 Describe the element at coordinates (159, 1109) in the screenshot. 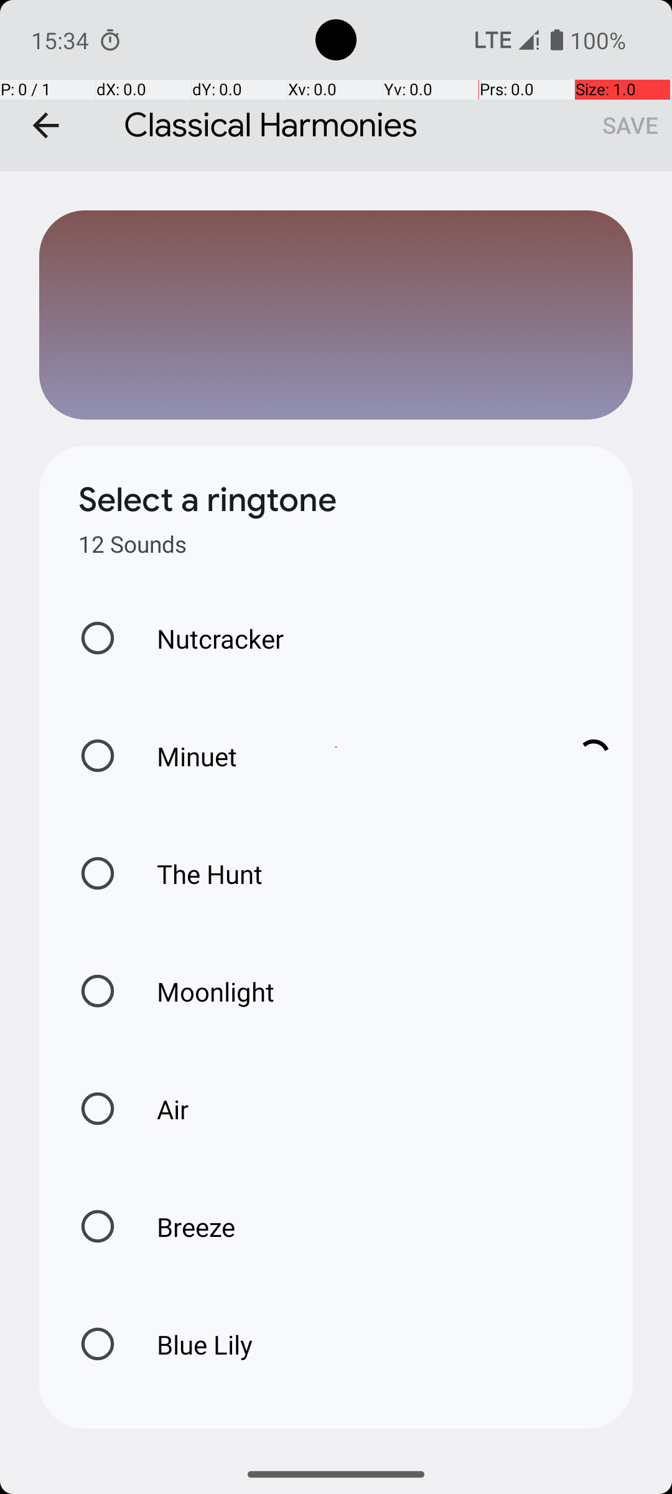

I see `Air` at that location.